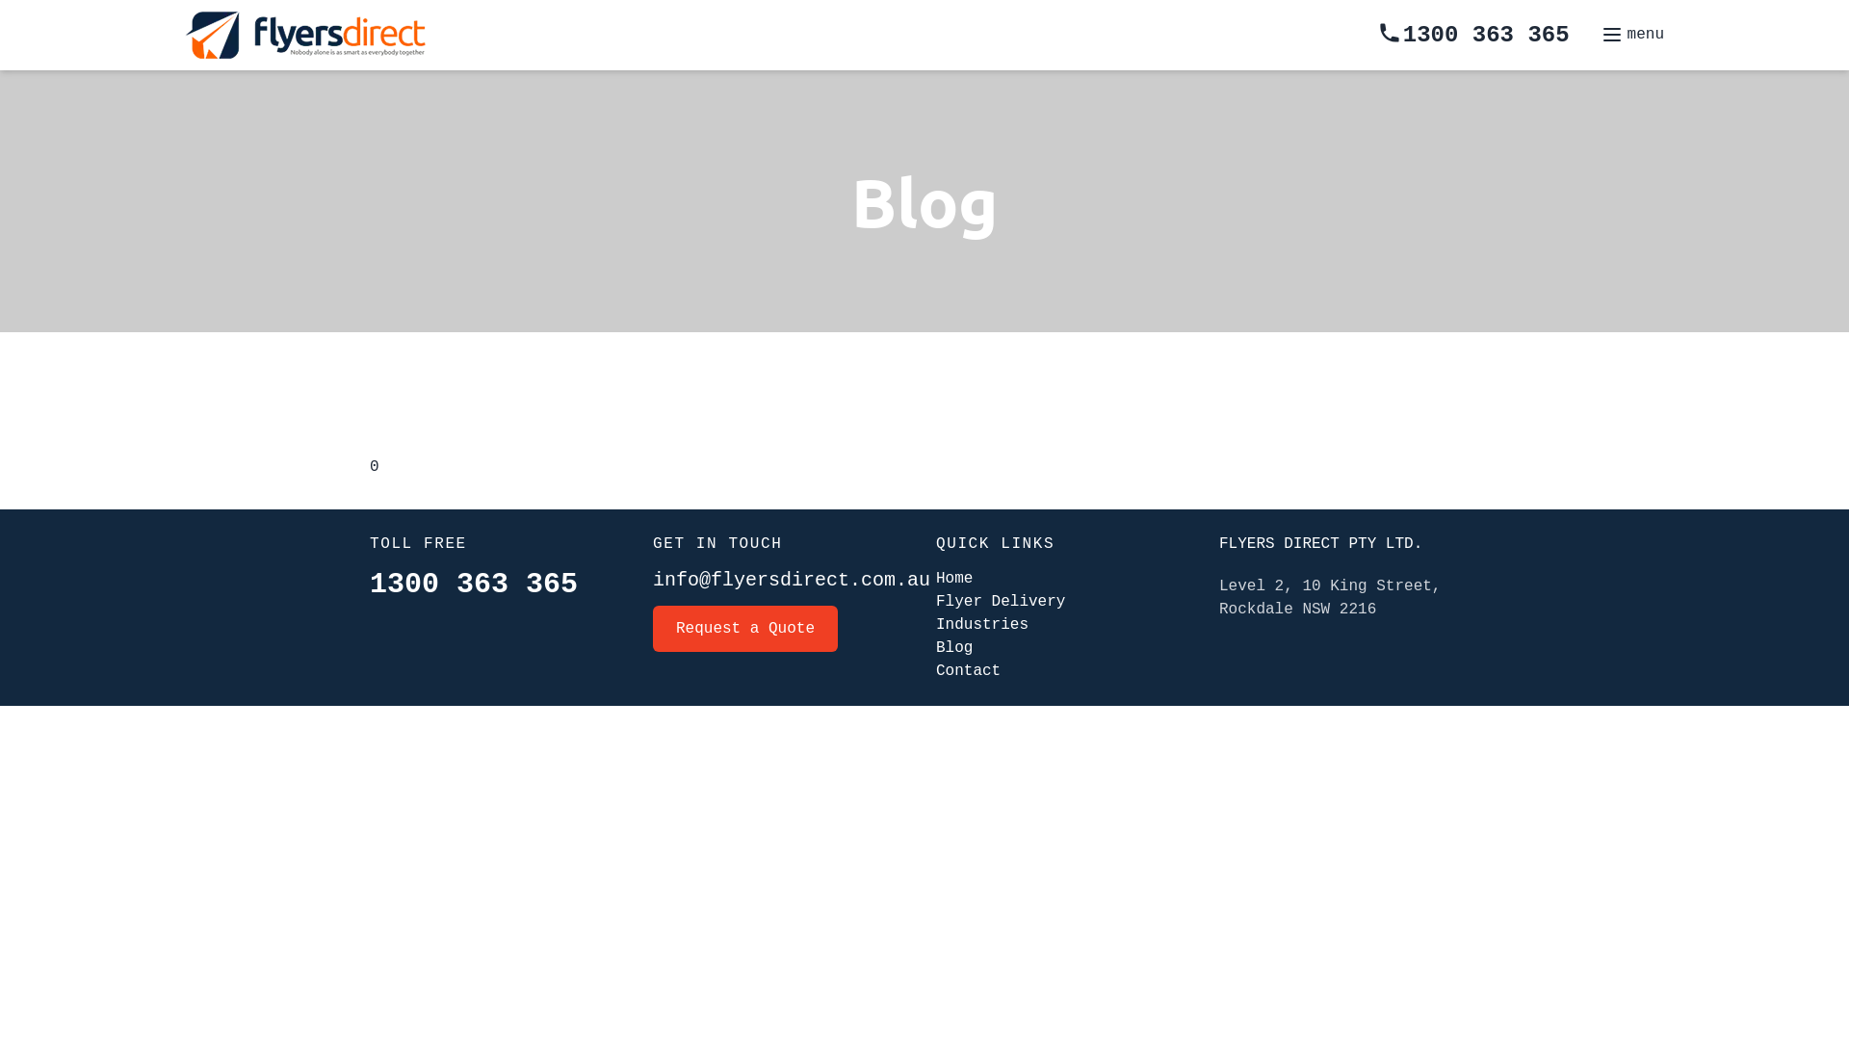 The height and width of the screenshot is (1040, 1849). What do you see at coordinates (1001, 543) in the screenshot?
I see `AVAIL NOW` at bounding box center [1001, 543].